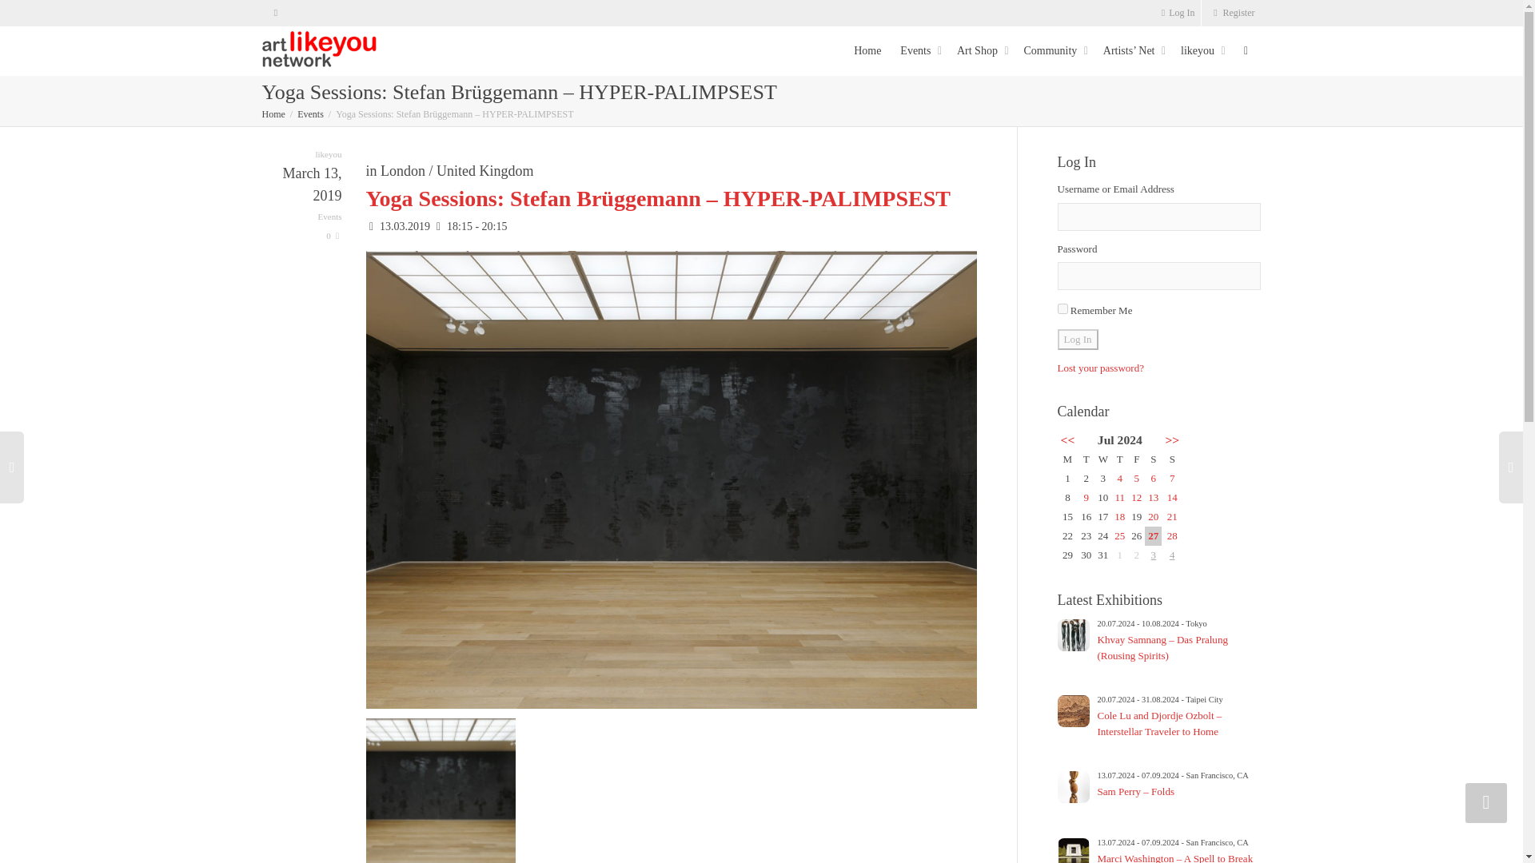  What do you see at coordinates (1054, 50) in the screenshot?
I see `Community` at bounding box center [1054, 50].